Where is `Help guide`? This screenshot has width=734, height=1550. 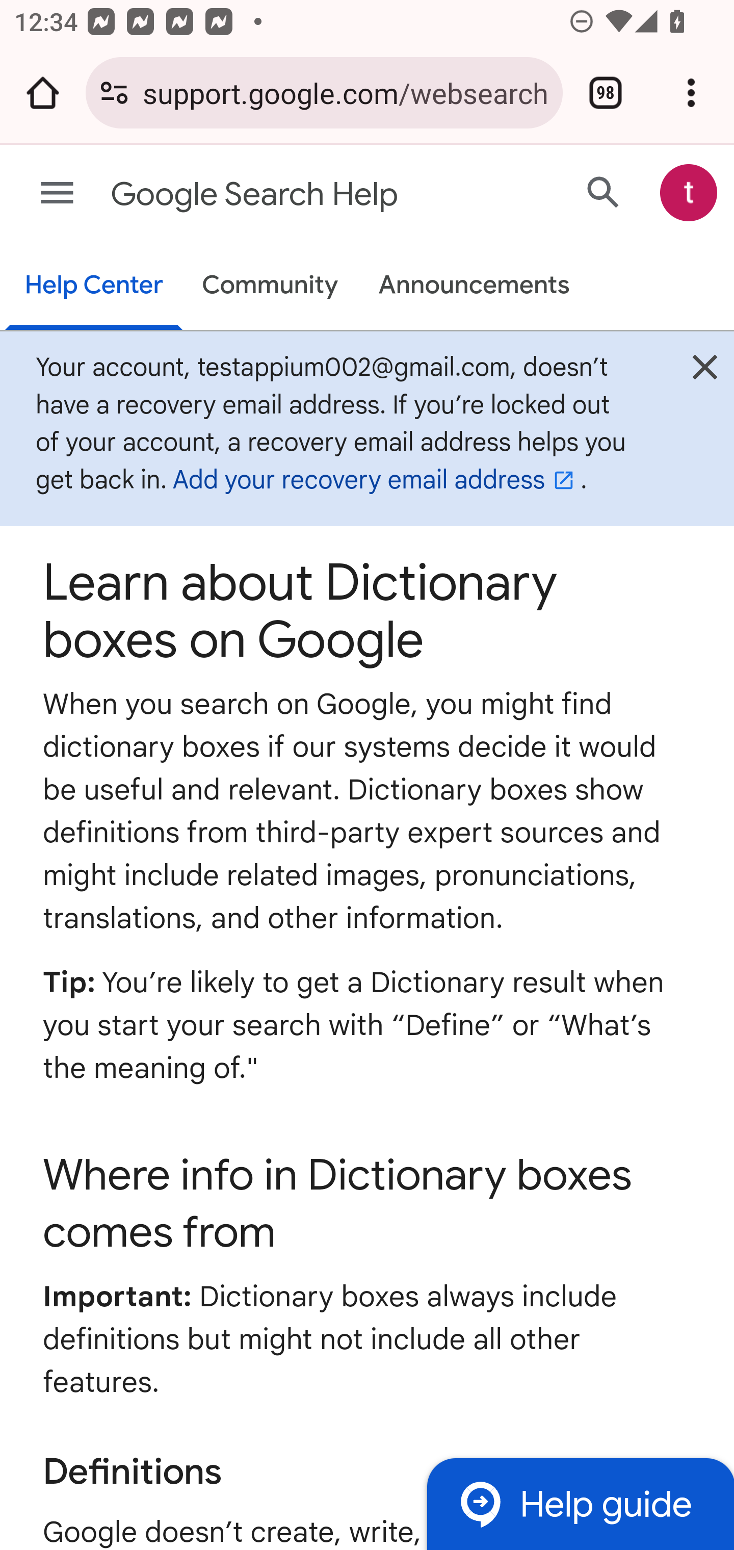
Help guide is located at coordinates (580, 1503).